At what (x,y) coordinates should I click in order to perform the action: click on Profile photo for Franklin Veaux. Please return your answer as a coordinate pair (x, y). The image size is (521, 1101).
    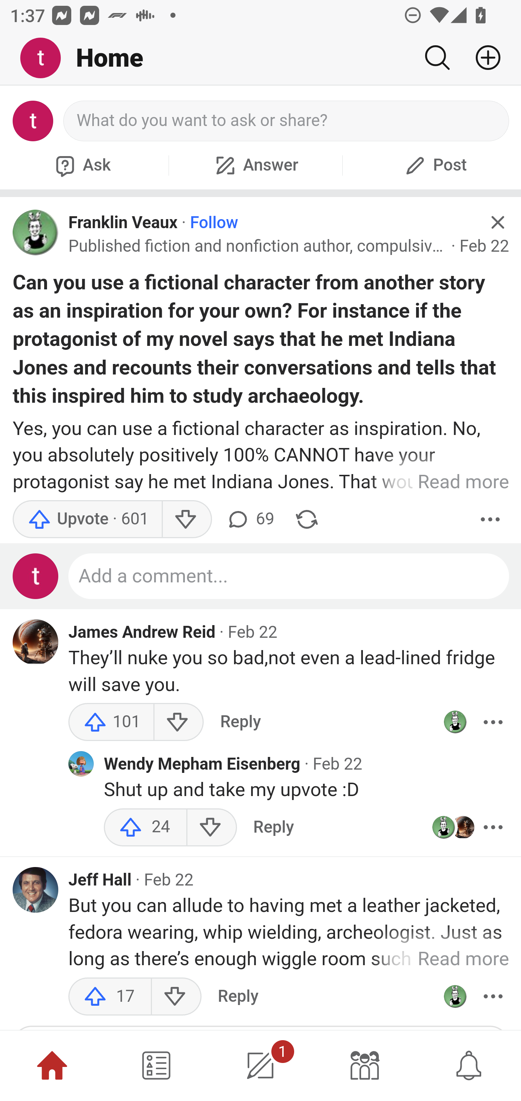
    Looking at the image, I should click on (36, 232).